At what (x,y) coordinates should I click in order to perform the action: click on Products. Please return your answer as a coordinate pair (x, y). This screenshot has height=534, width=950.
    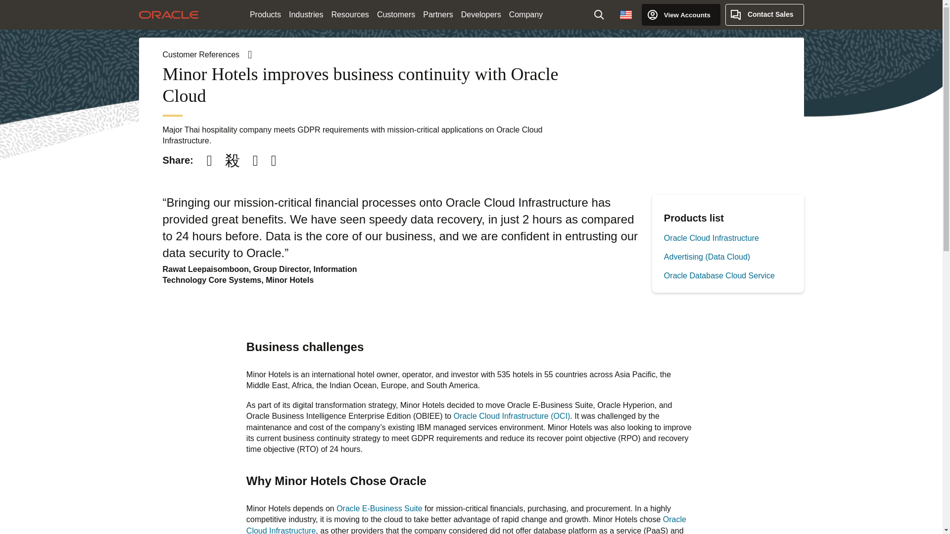
    Looking at the image, I should click on (265, 15).